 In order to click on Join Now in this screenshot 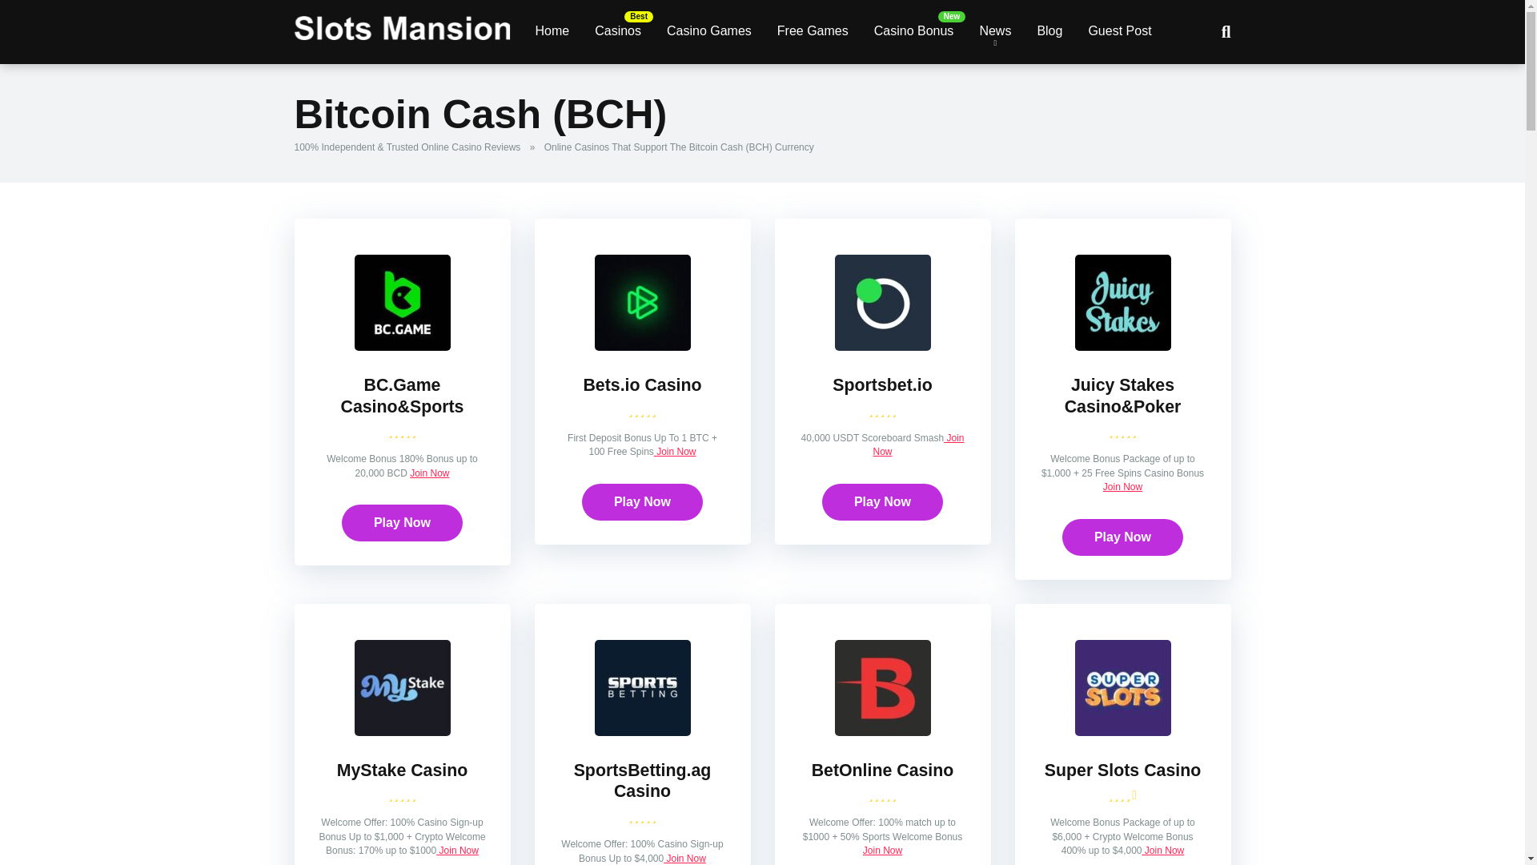, I will do `click(457, 851)`.